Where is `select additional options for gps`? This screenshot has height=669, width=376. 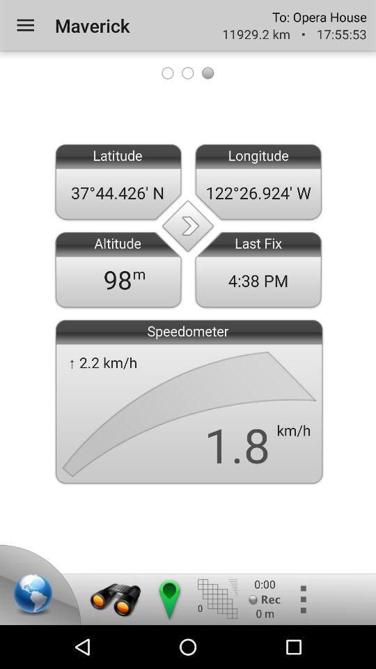 select additional options for gps is located at coordinates (302, 599).